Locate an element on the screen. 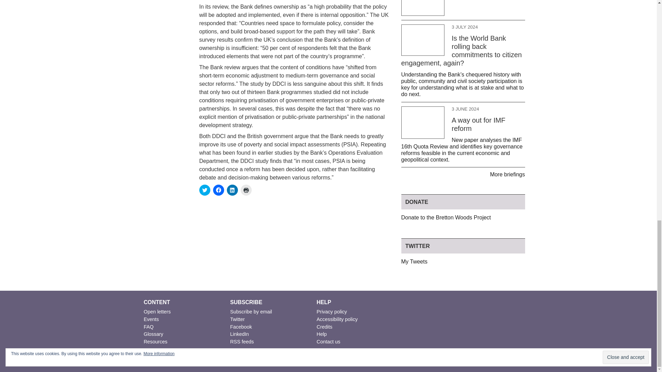 This screenshot has height=372, width=662. Click to share on Facebook is located at coordinates (219, 190).